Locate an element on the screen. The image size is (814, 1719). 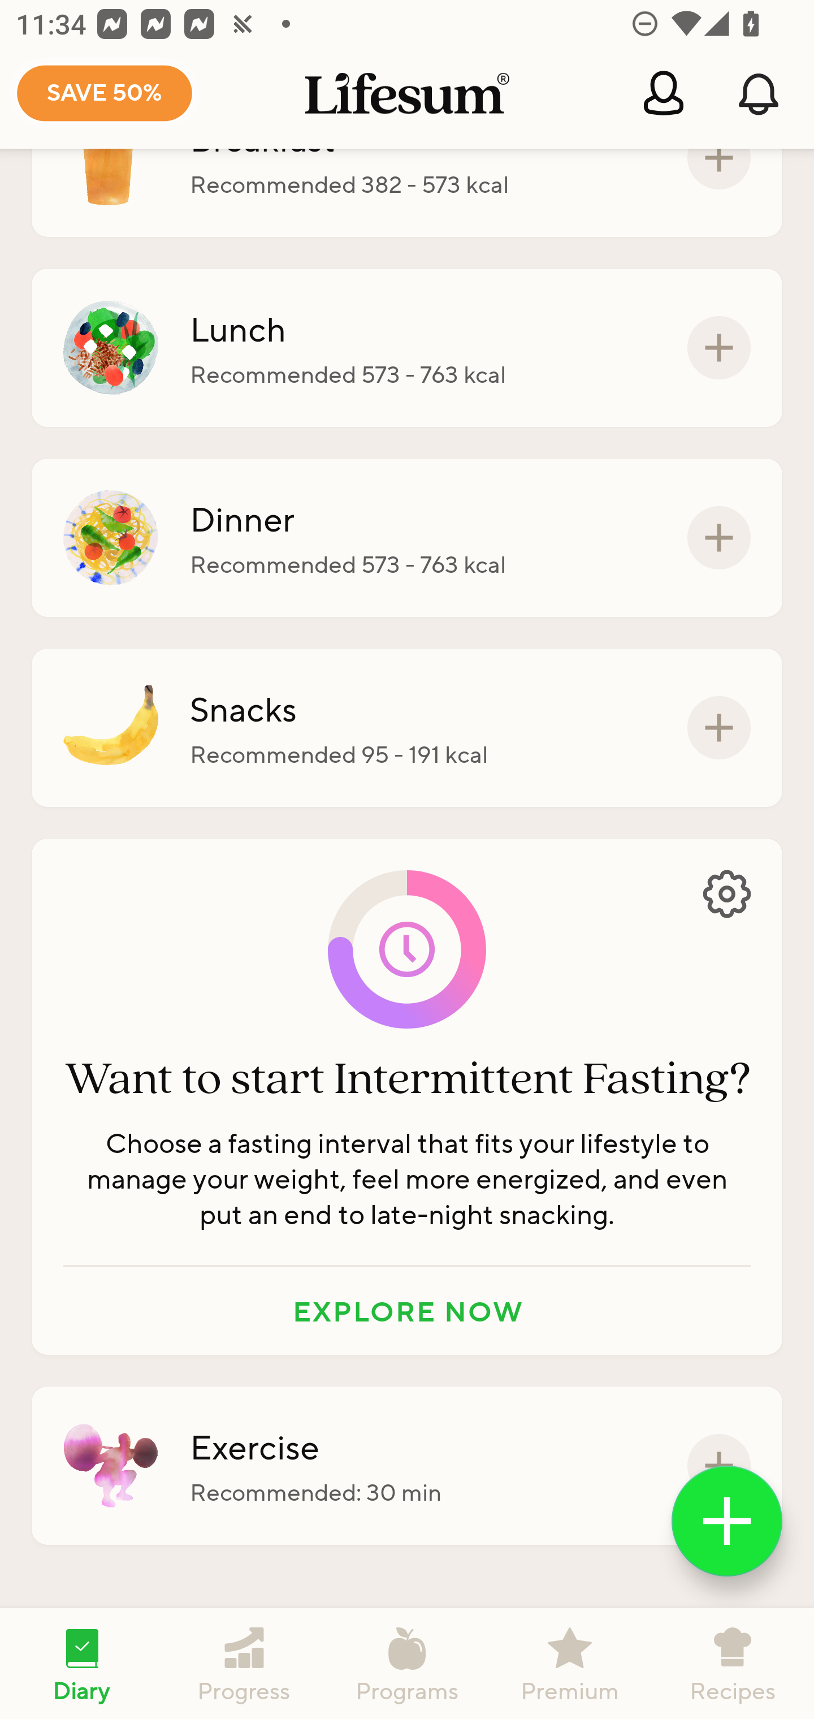
Programs is located at coordinates (407, 1664).